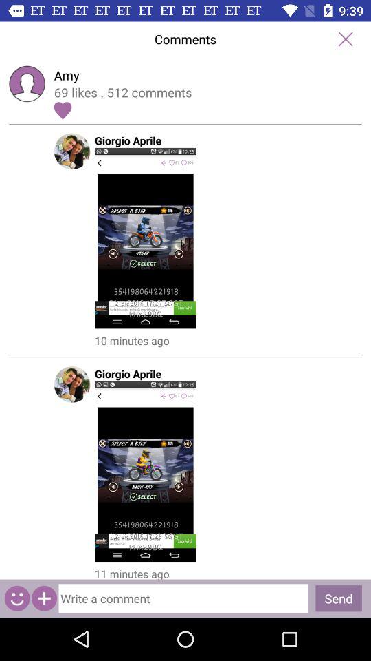  I want to click on select emaji, so click(16, 598).